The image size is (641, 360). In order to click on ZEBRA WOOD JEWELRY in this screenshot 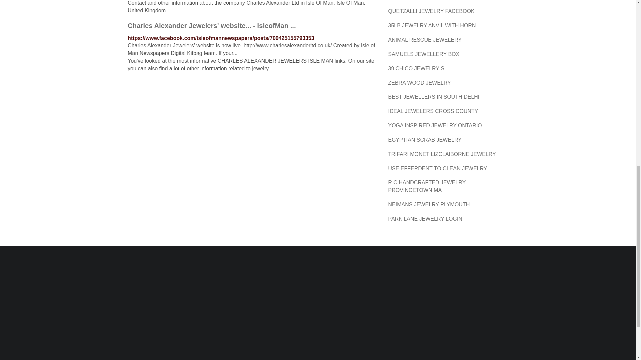, I will do `click(419, 83)`.